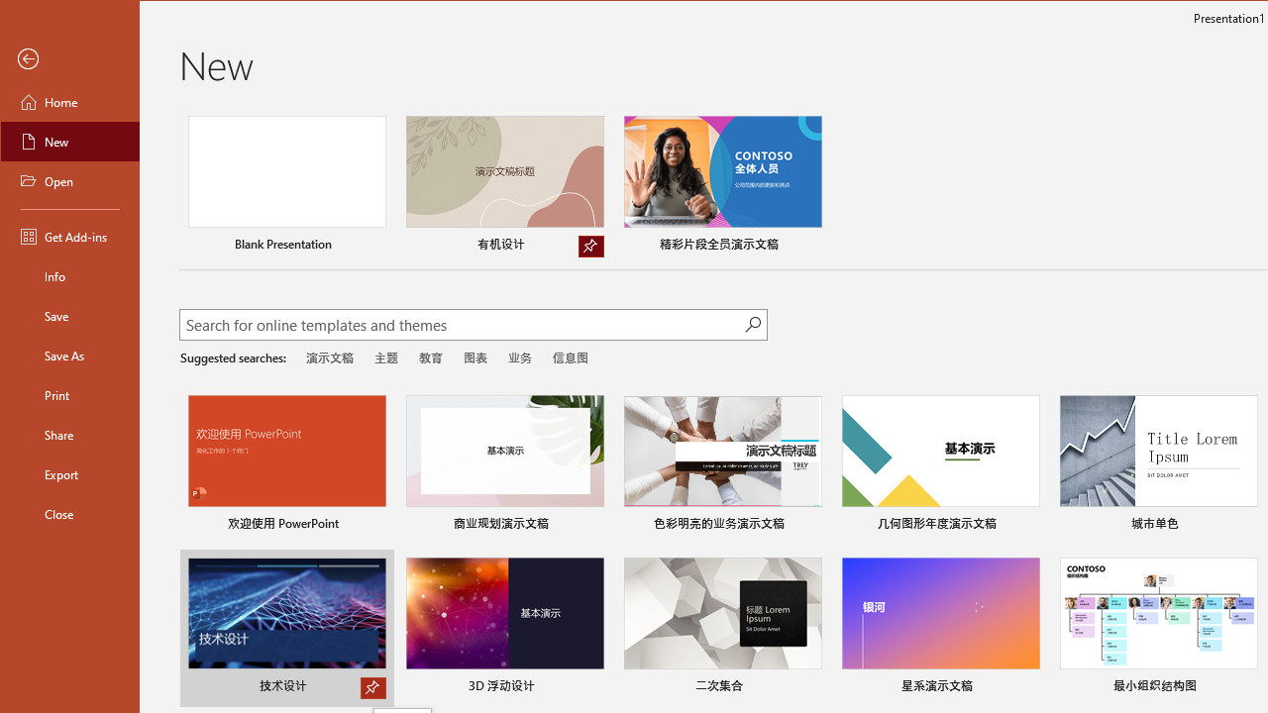 This screenshot has width=1268, height=713. I want to click on Blank Presentation, so click(287, 186).